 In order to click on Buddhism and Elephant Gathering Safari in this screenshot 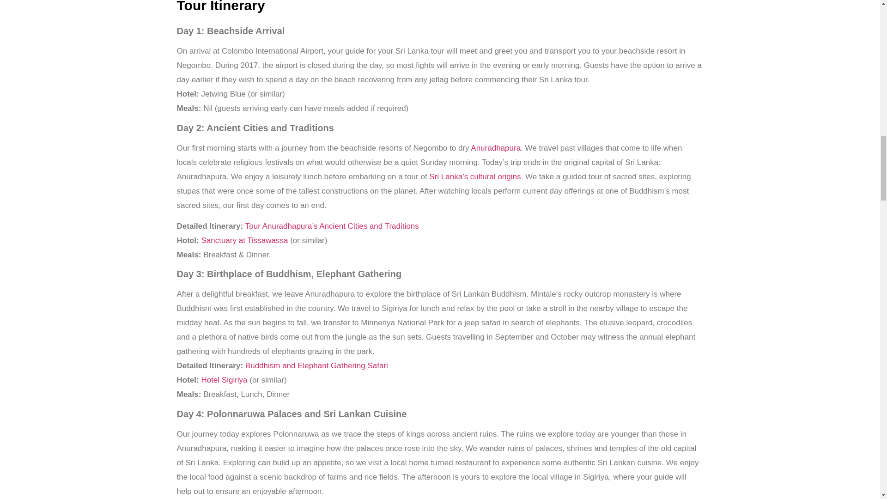, I will do `click(317, 365)`.